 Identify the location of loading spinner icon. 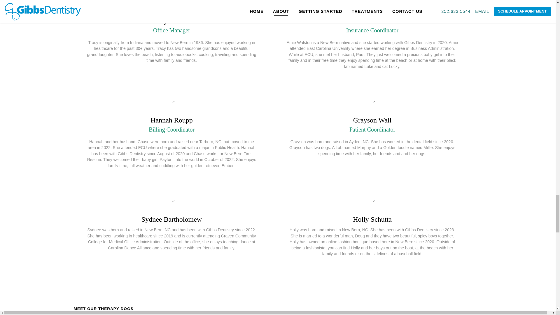
(171, 2).